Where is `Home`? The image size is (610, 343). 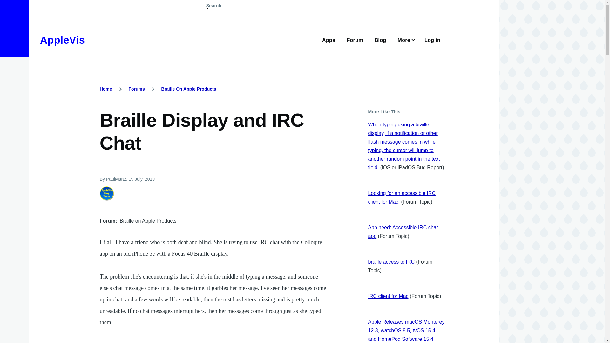 Home is located at coordinates (106, 89).